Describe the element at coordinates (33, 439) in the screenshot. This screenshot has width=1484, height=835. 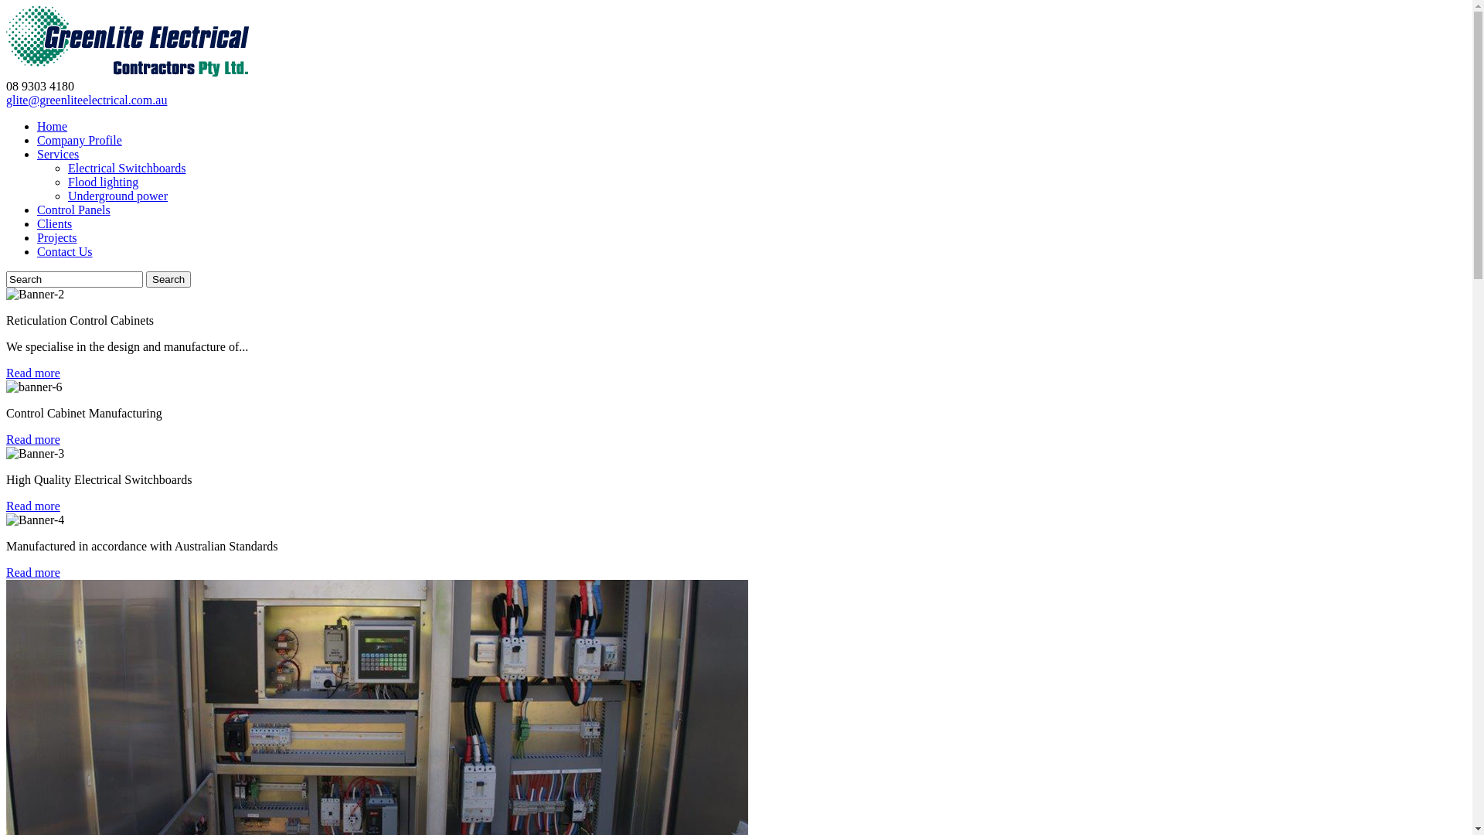
I see `Read more` at that location.